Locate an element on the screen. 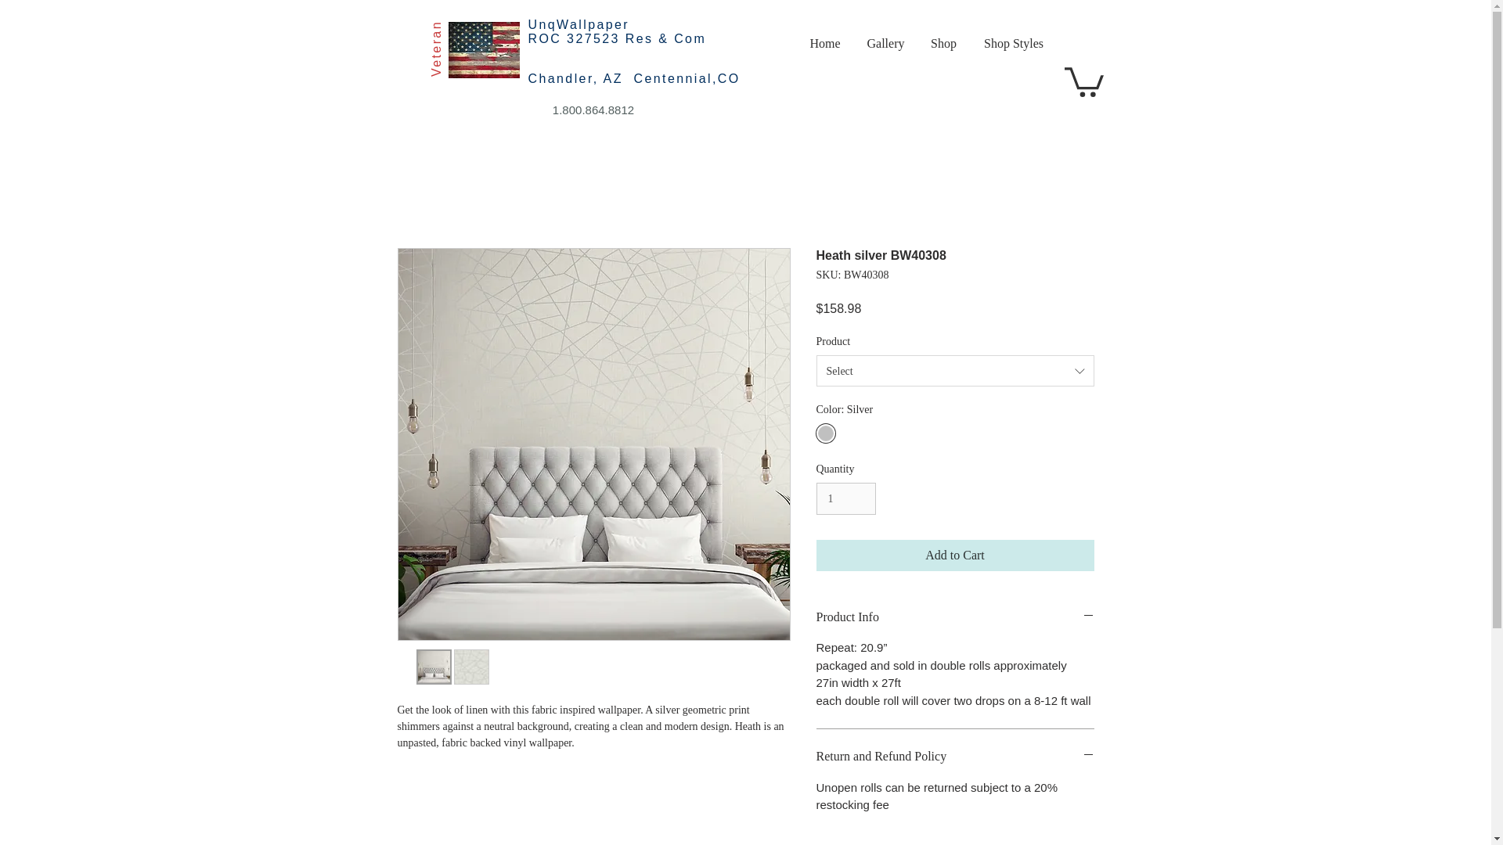  Product Info is located at coordinates (955, 617).